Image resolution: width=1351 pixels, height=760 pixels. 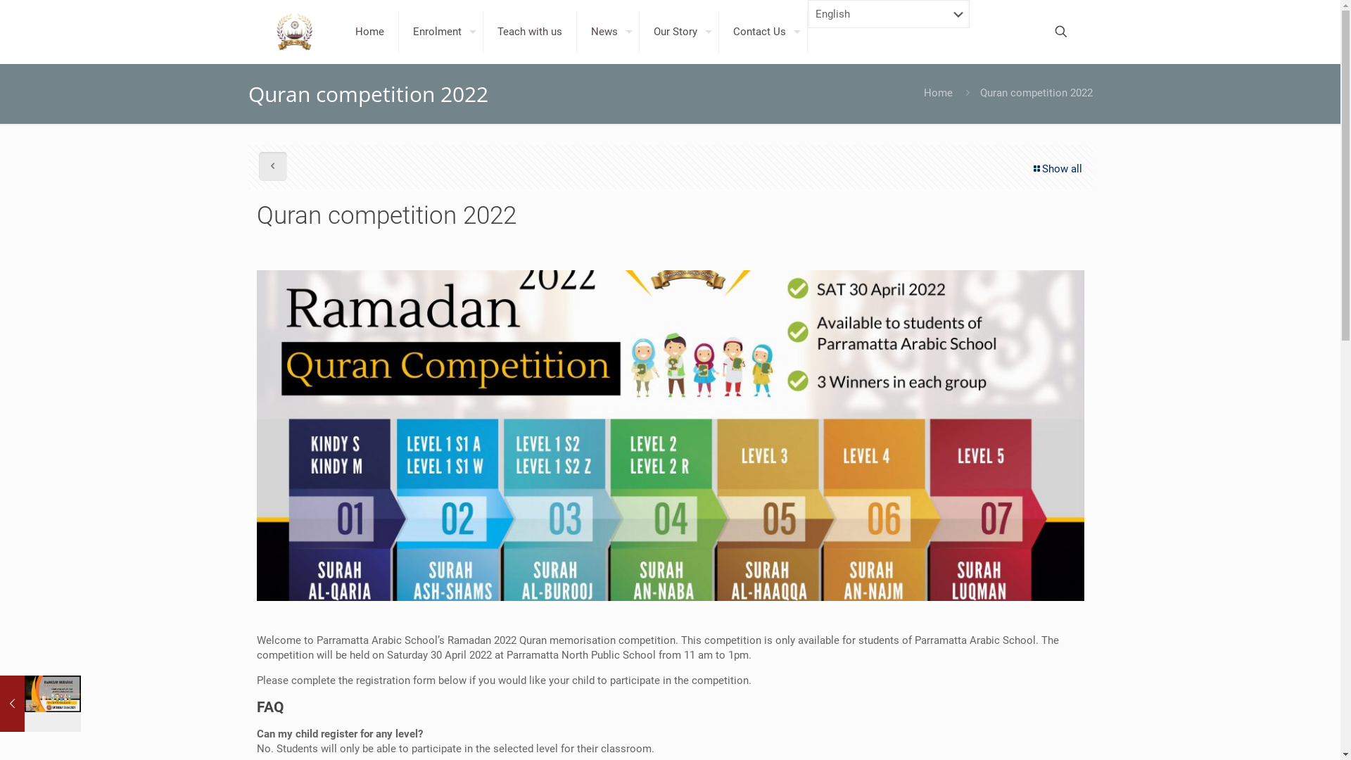 I want to click on YouTube, so click(x=1006, y=725).